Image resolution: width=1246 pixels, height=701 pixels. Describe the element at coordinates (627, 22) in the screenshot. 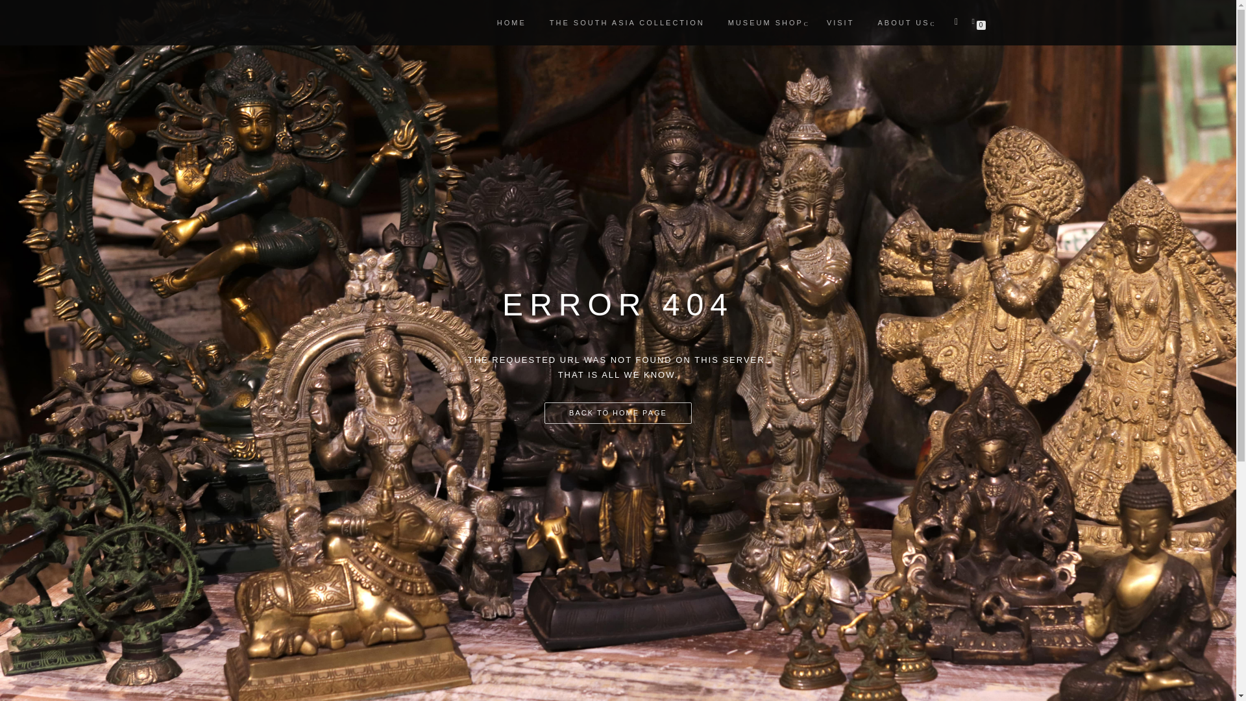

I see `THE SOUTH ASIA COLLECTION` at that location.